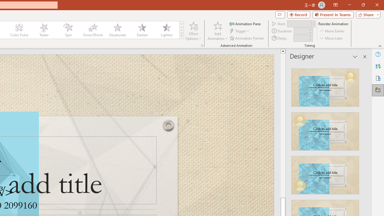 This screenshot has height=216, width=384. What do you see at coordinates (332, 31) in the screenshot?
I see `Move Earlier` at bounding box center [332, 31].